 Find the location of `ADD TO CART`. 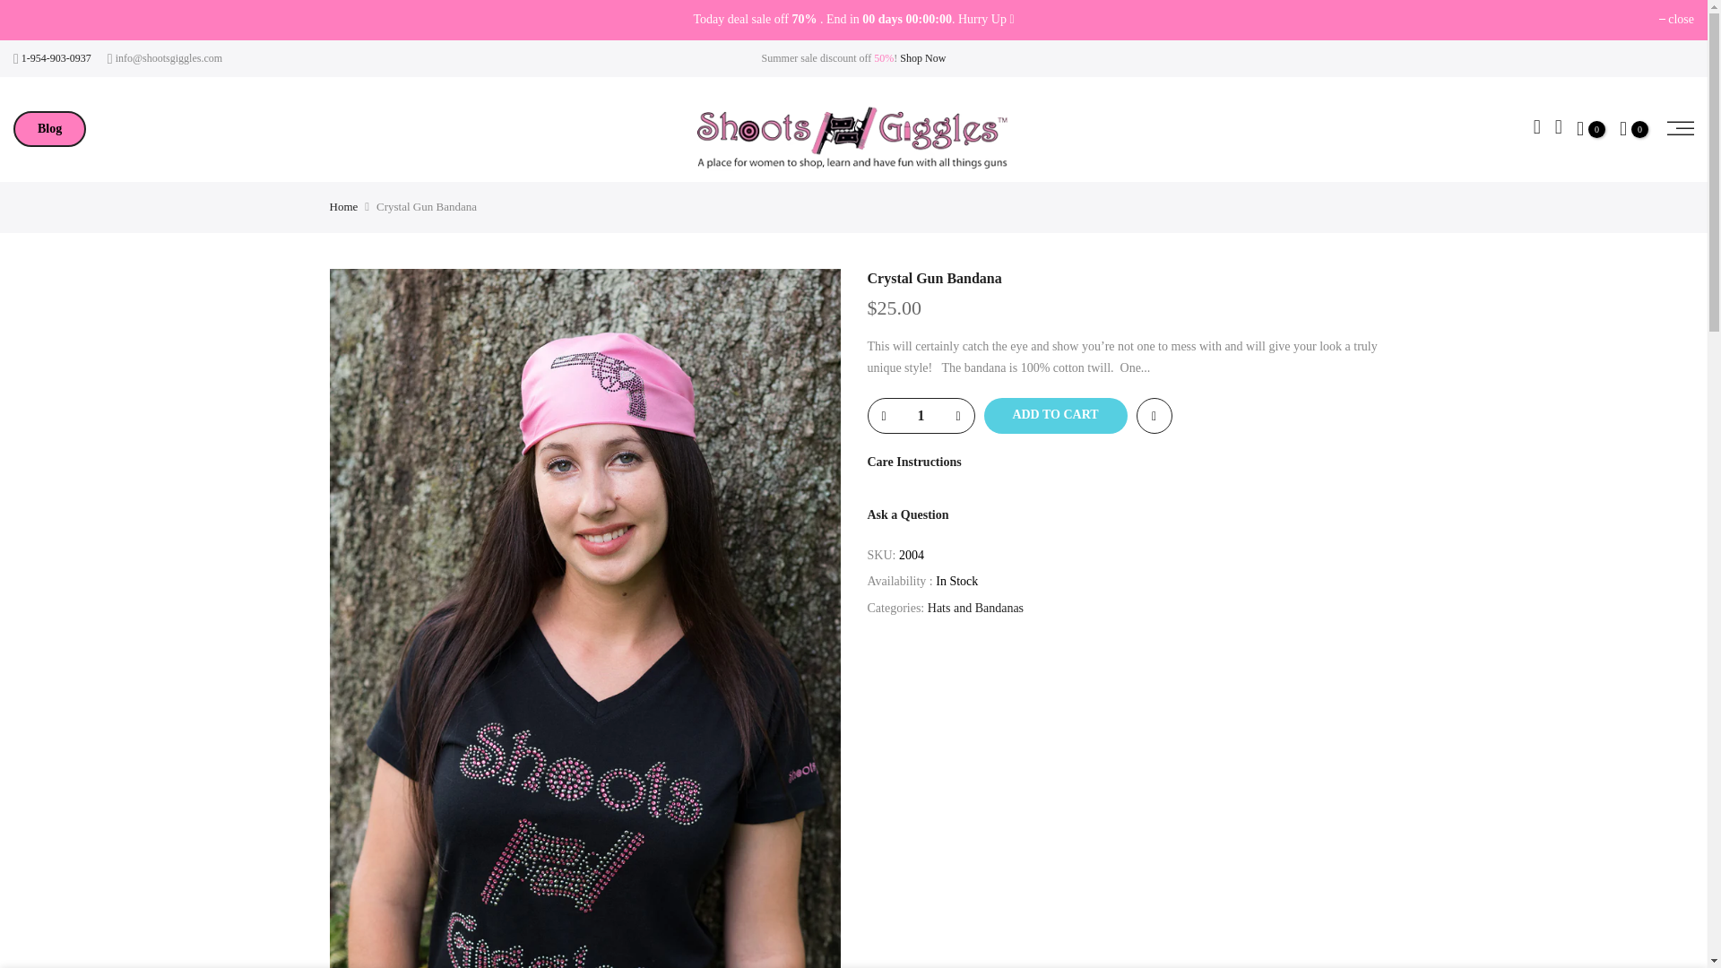

ADD TO CART is located at coordinates (1056, 415).